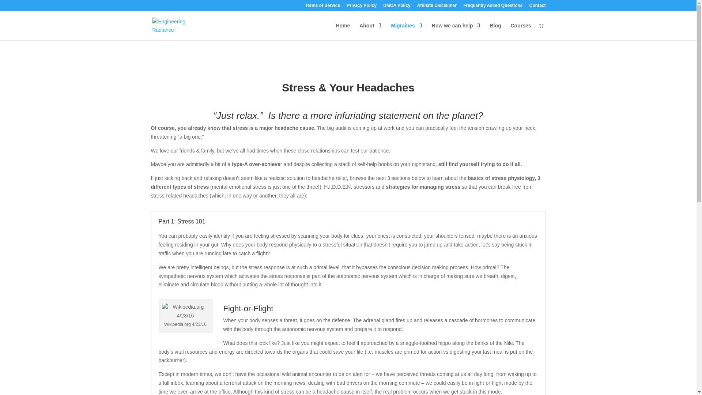 The width and height of the screenshot is (702, 395). What do you see at coordinates (396, 7) in the screenshot?
I see `DMCA Policy` at bounding box center [396, 7].